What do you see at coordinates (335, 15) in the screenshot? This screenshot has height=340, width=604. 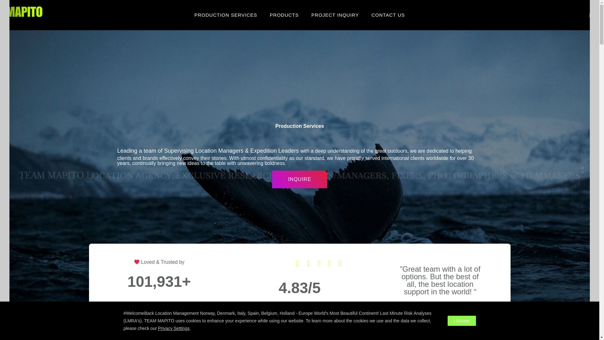 I see `PROJECT INQUIRY` at bounding box center [335, 15].